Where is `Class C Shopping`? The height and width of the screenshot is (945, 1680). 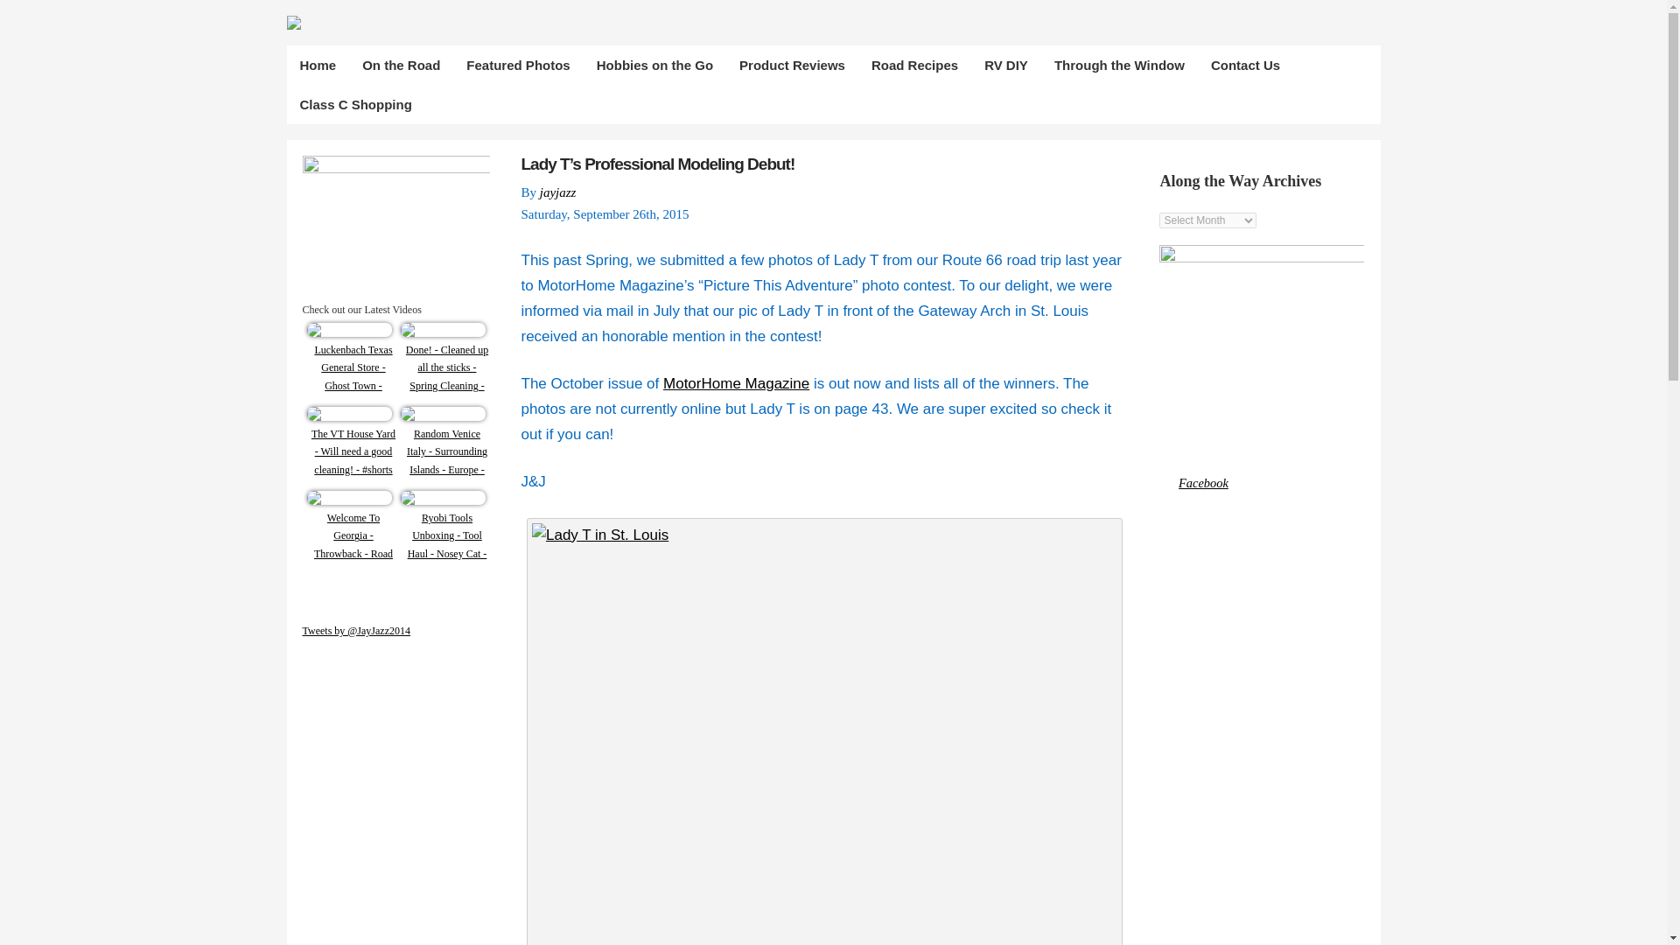 Class C Shopping is located at coordinates (355, 104).